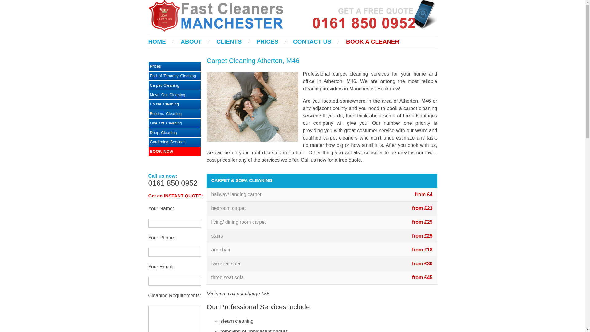 The height and width of the screenshot is (332, 590). I want to click on Carpet Cleaning, so click(175, 85).